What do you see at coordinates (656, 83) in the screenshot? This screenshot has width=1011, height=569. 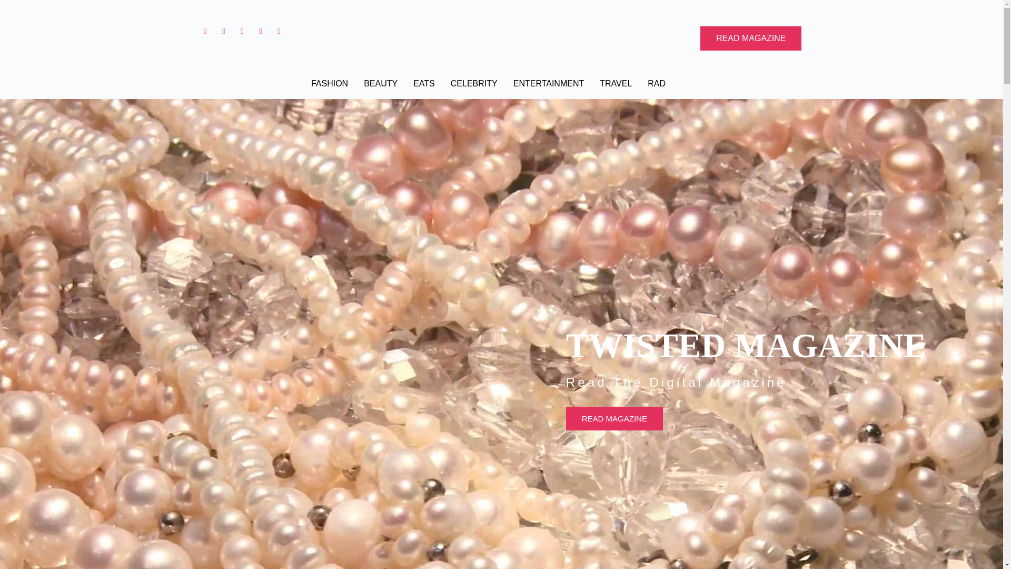 I see `RAD` at bounding box center [656, 83].